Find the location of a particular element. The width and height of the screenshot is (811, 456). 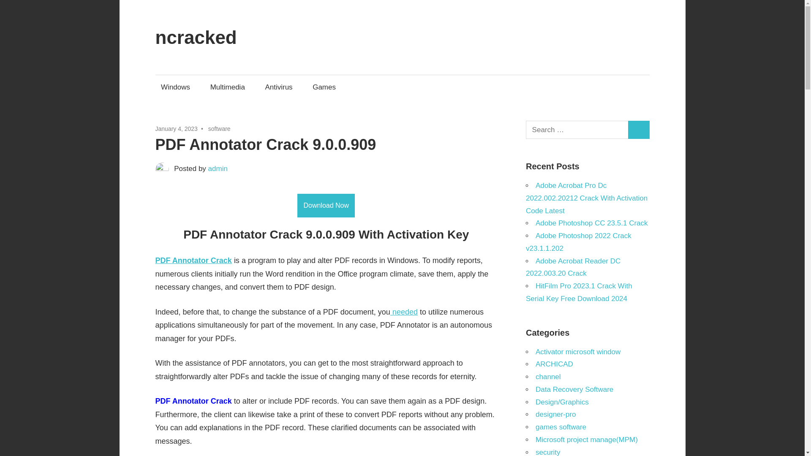

Download Now is located at coordinates (326, 206).